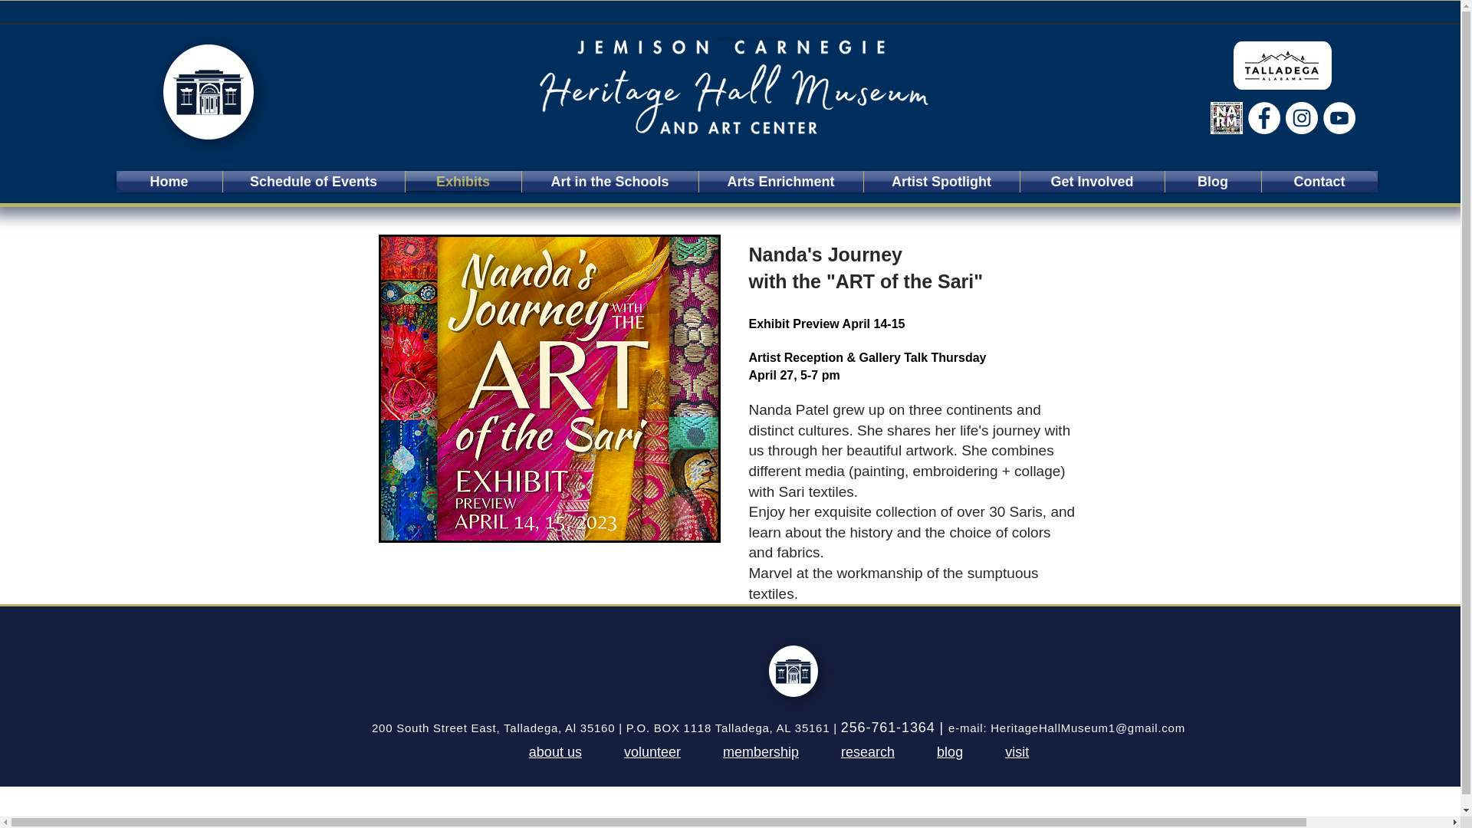 The width and height of the screenshot is (1472, 828). Describe the element at coordinates (780, 181) in the screenshot. I see `Arts Enrichment` at that location.